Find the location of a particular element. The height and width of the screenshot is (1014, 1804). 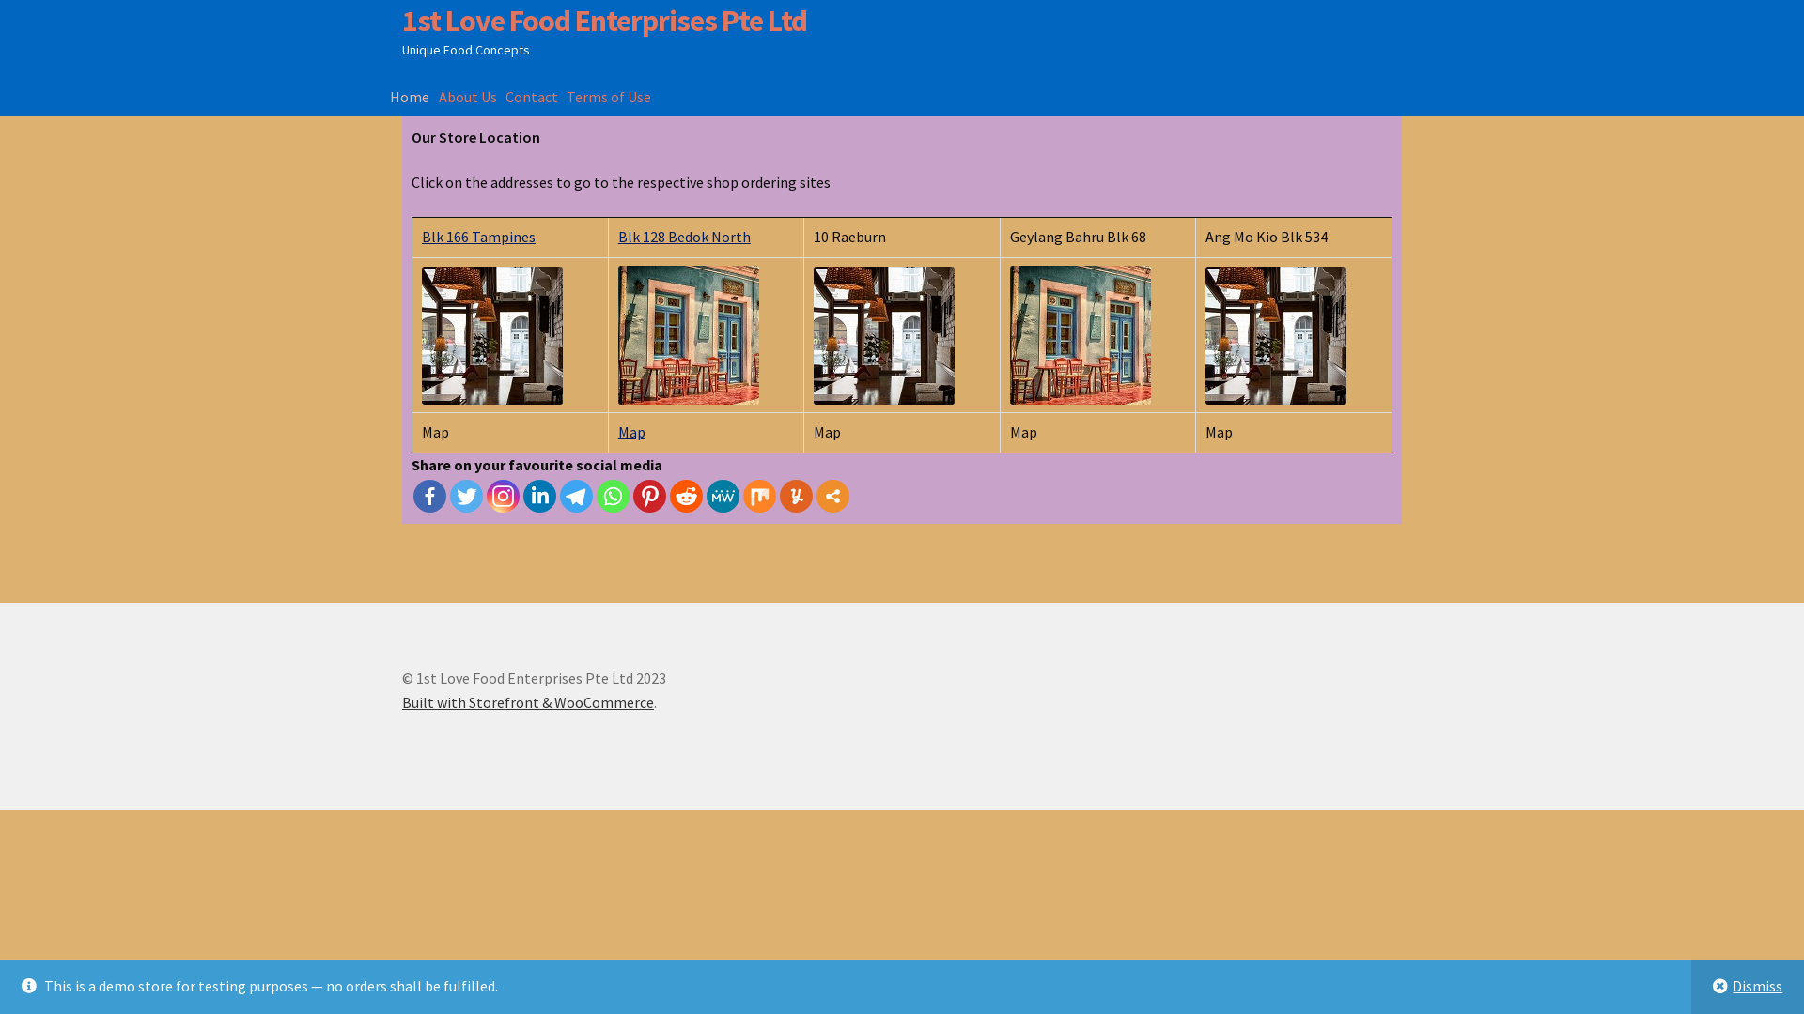

1st Love Food Enterprises Pte Ltd is located at coordinates (605, 21).